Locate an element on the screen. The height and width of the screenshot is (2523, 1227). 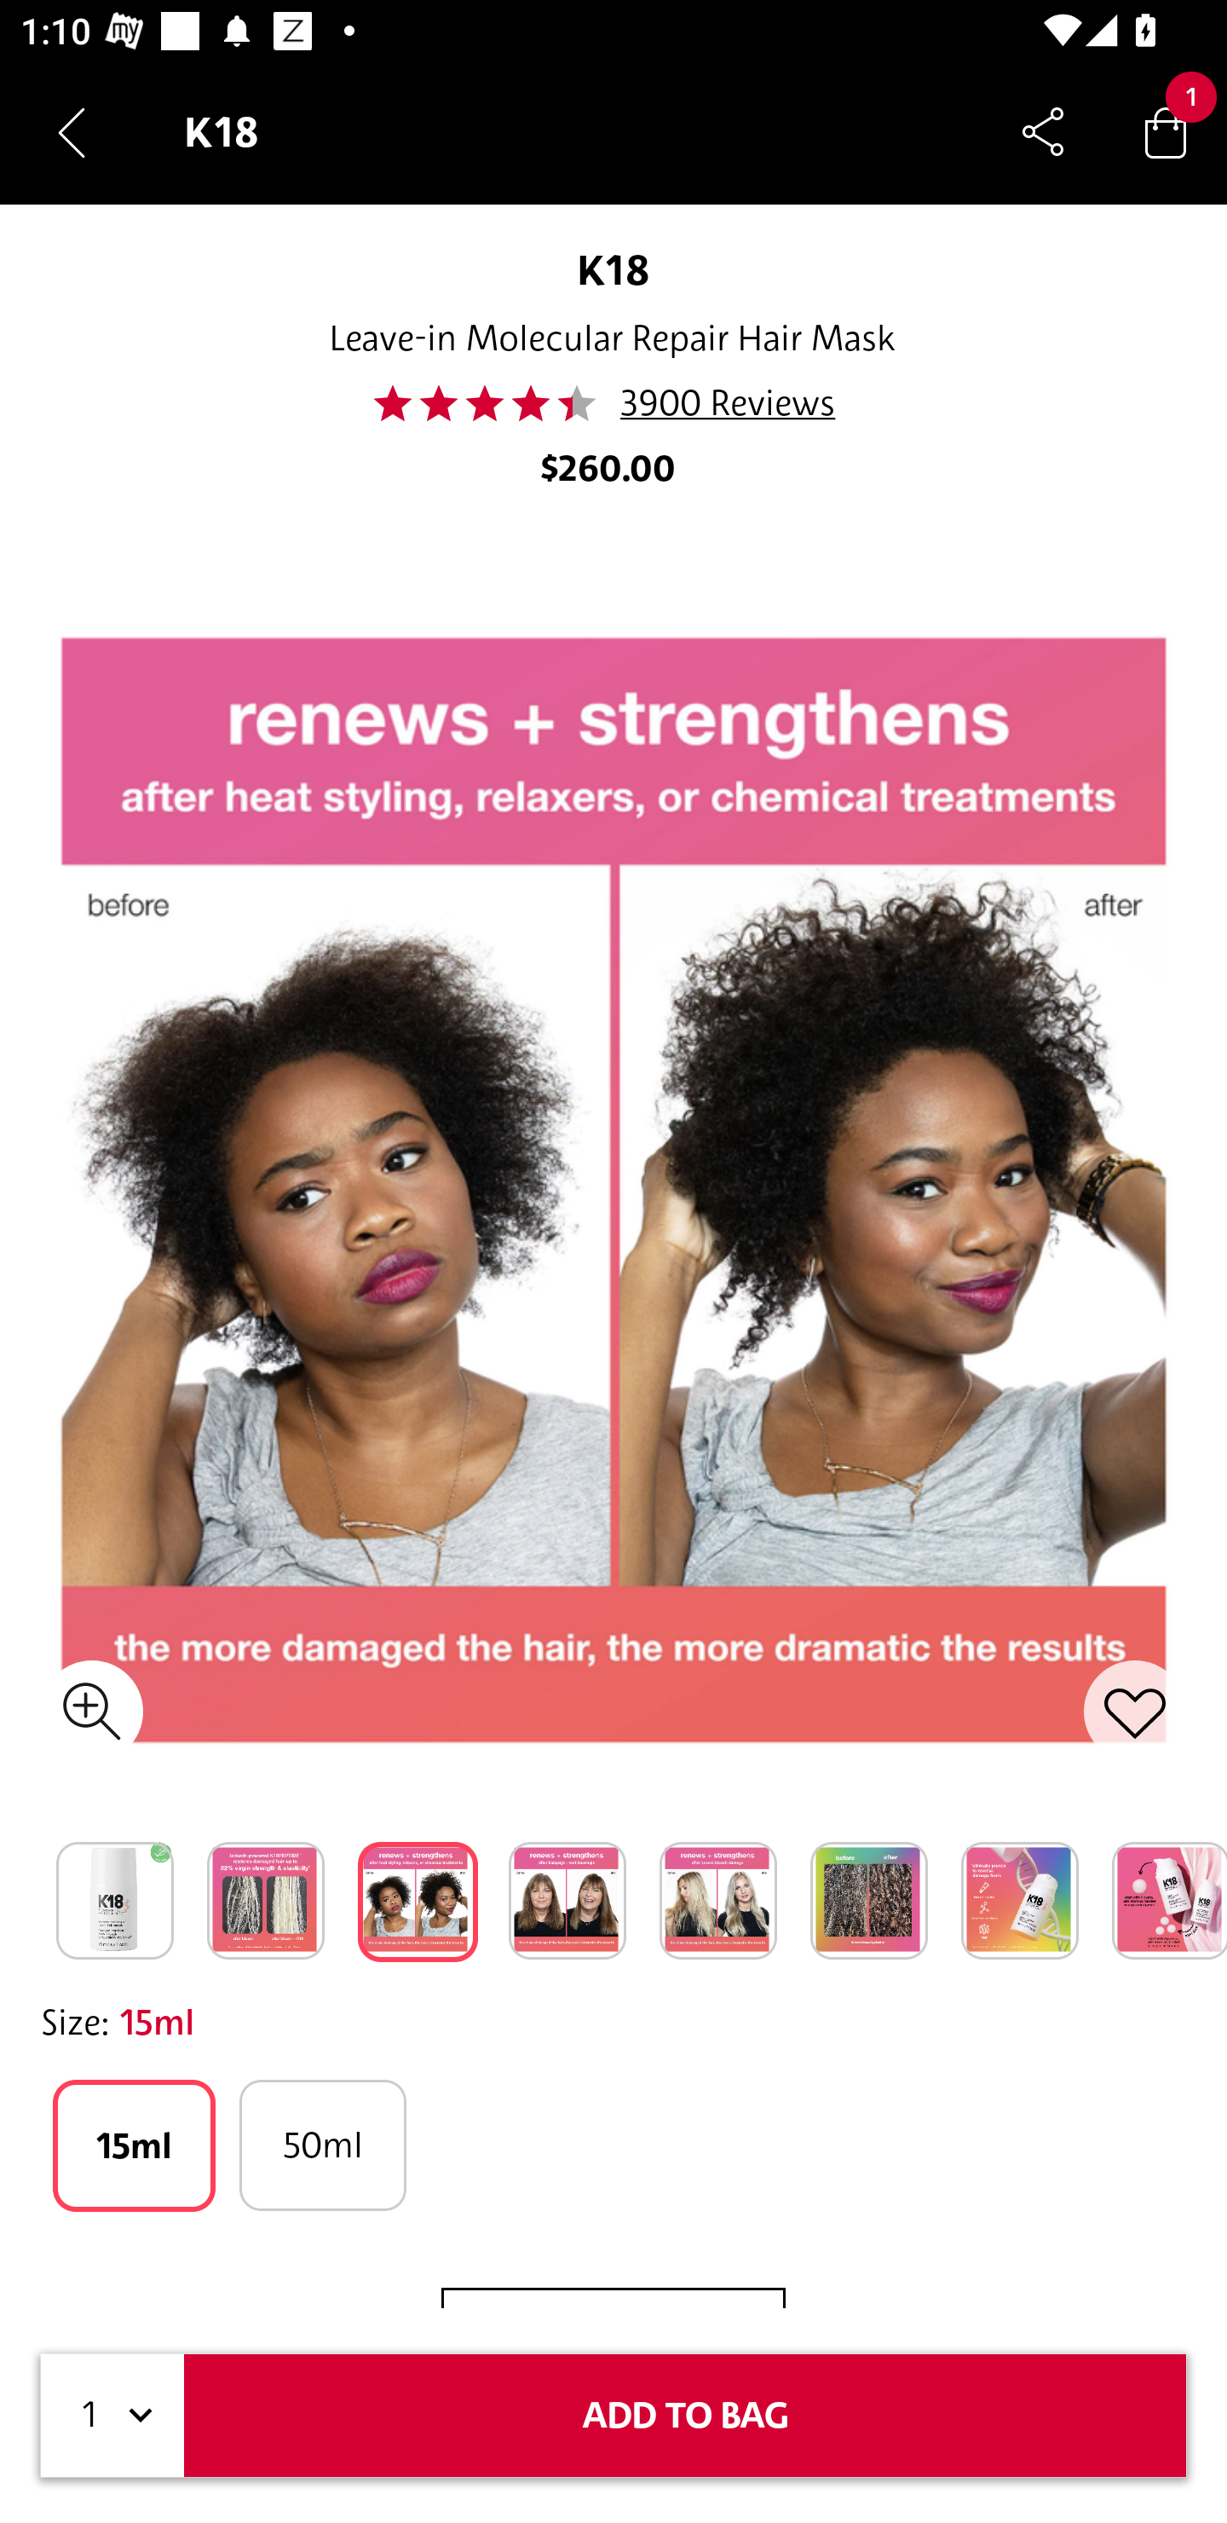
Share is located at coordinates (1043, 131).